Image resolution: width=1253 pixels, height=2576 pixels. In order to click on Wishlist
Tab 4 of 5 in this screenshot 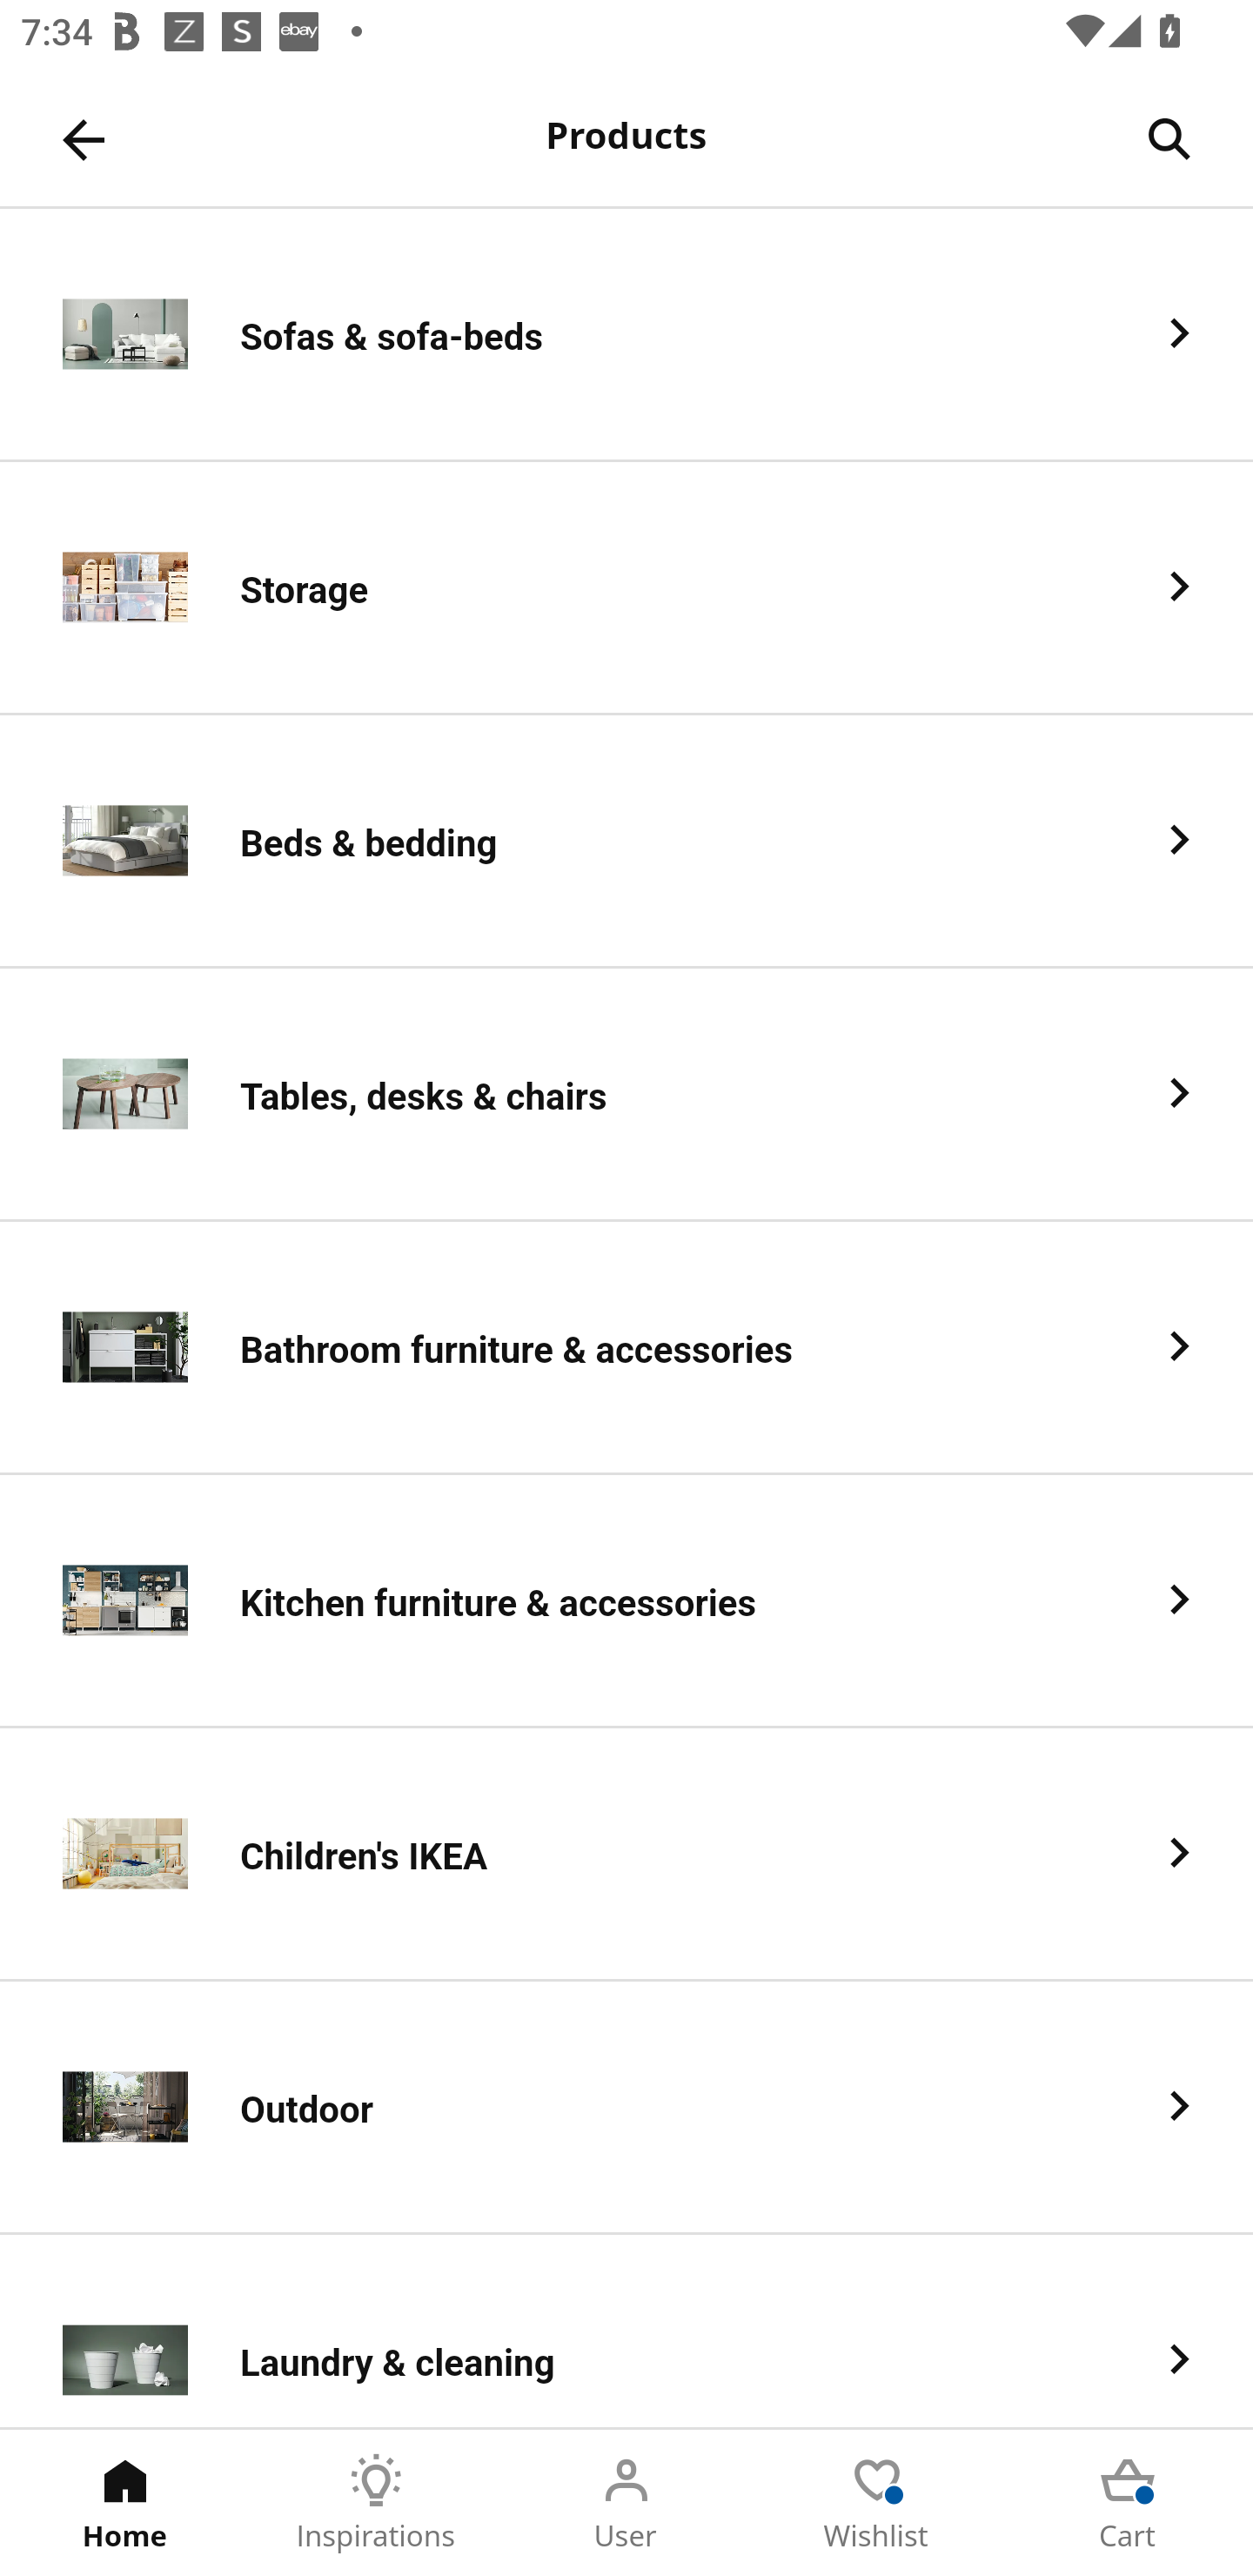, I will do `click(877, 2503)`.